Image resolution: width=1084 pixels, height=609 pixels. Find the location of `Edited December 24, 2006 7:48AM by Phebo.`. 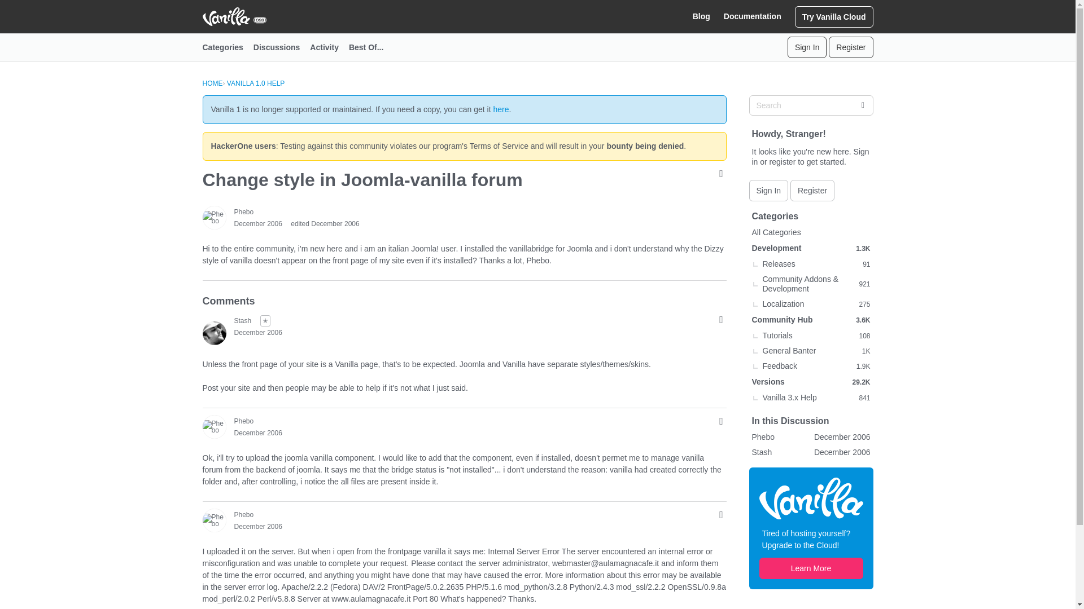

Edited December 24, 2006 7:48AM by Phebo. is located at coordinates (324, 223).